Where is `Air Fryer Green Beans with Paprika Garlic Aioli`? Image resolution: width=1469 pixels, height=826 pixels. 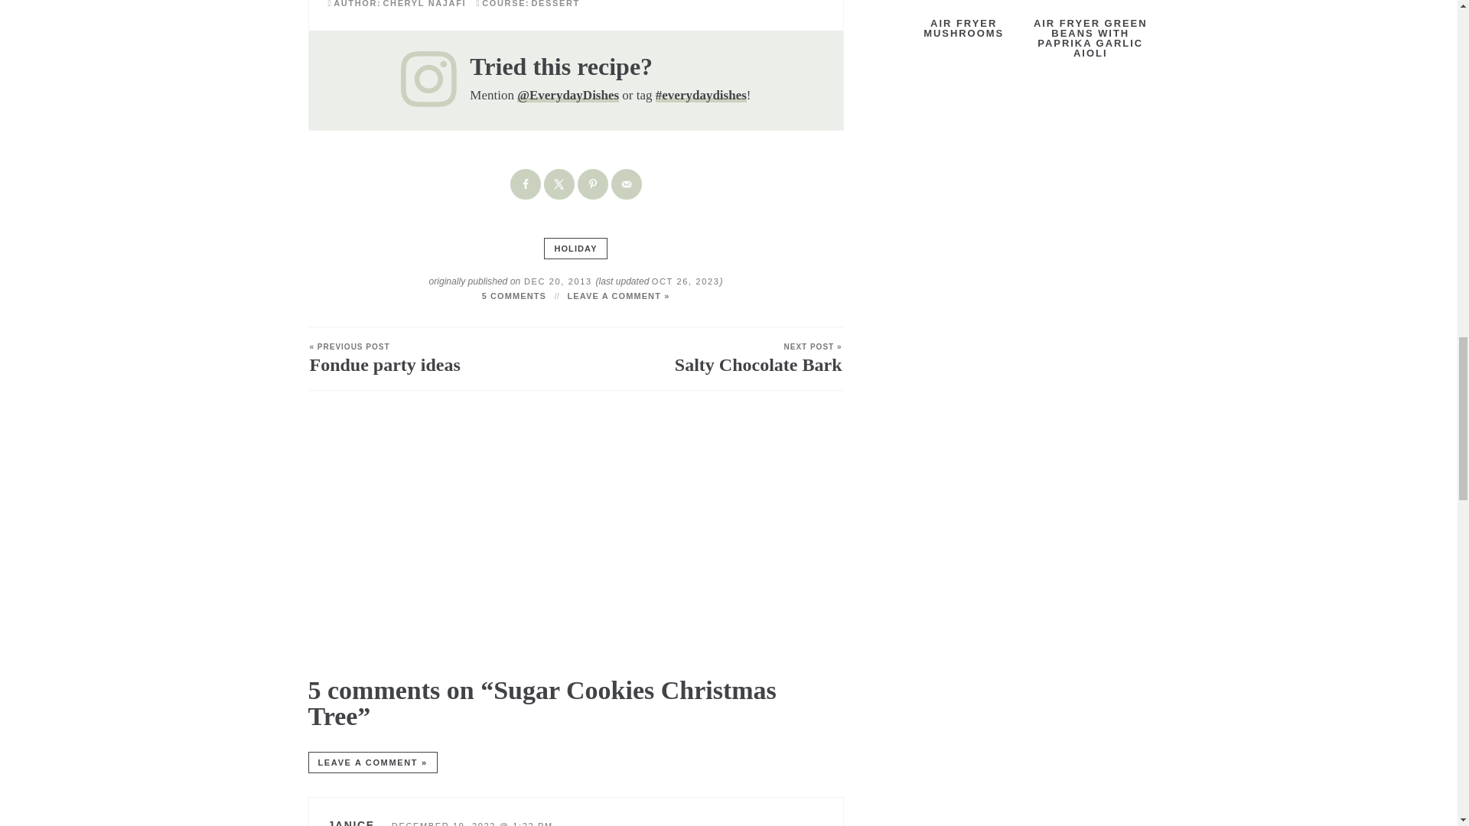 Air Fryer Green Beans with Paprika Garlic Aioli is located at coordinates (1090, 29).